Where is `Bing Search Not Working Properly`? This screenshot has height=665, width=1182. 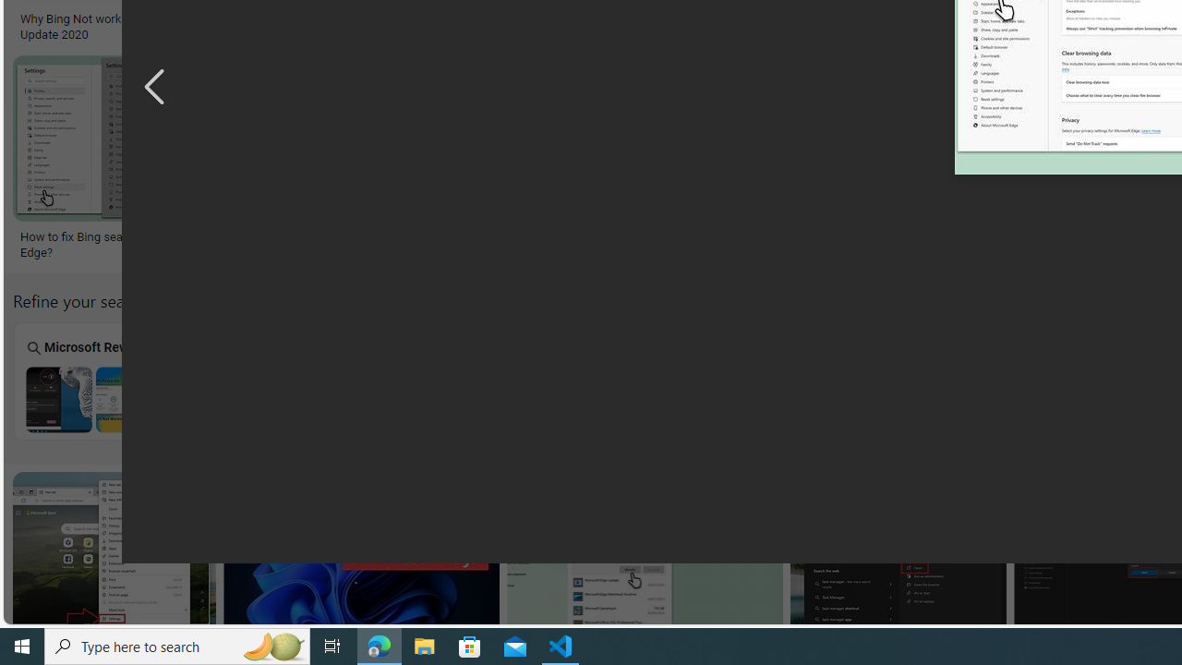 Bing Search Not Working Properly is located at coordinates (925, 399).